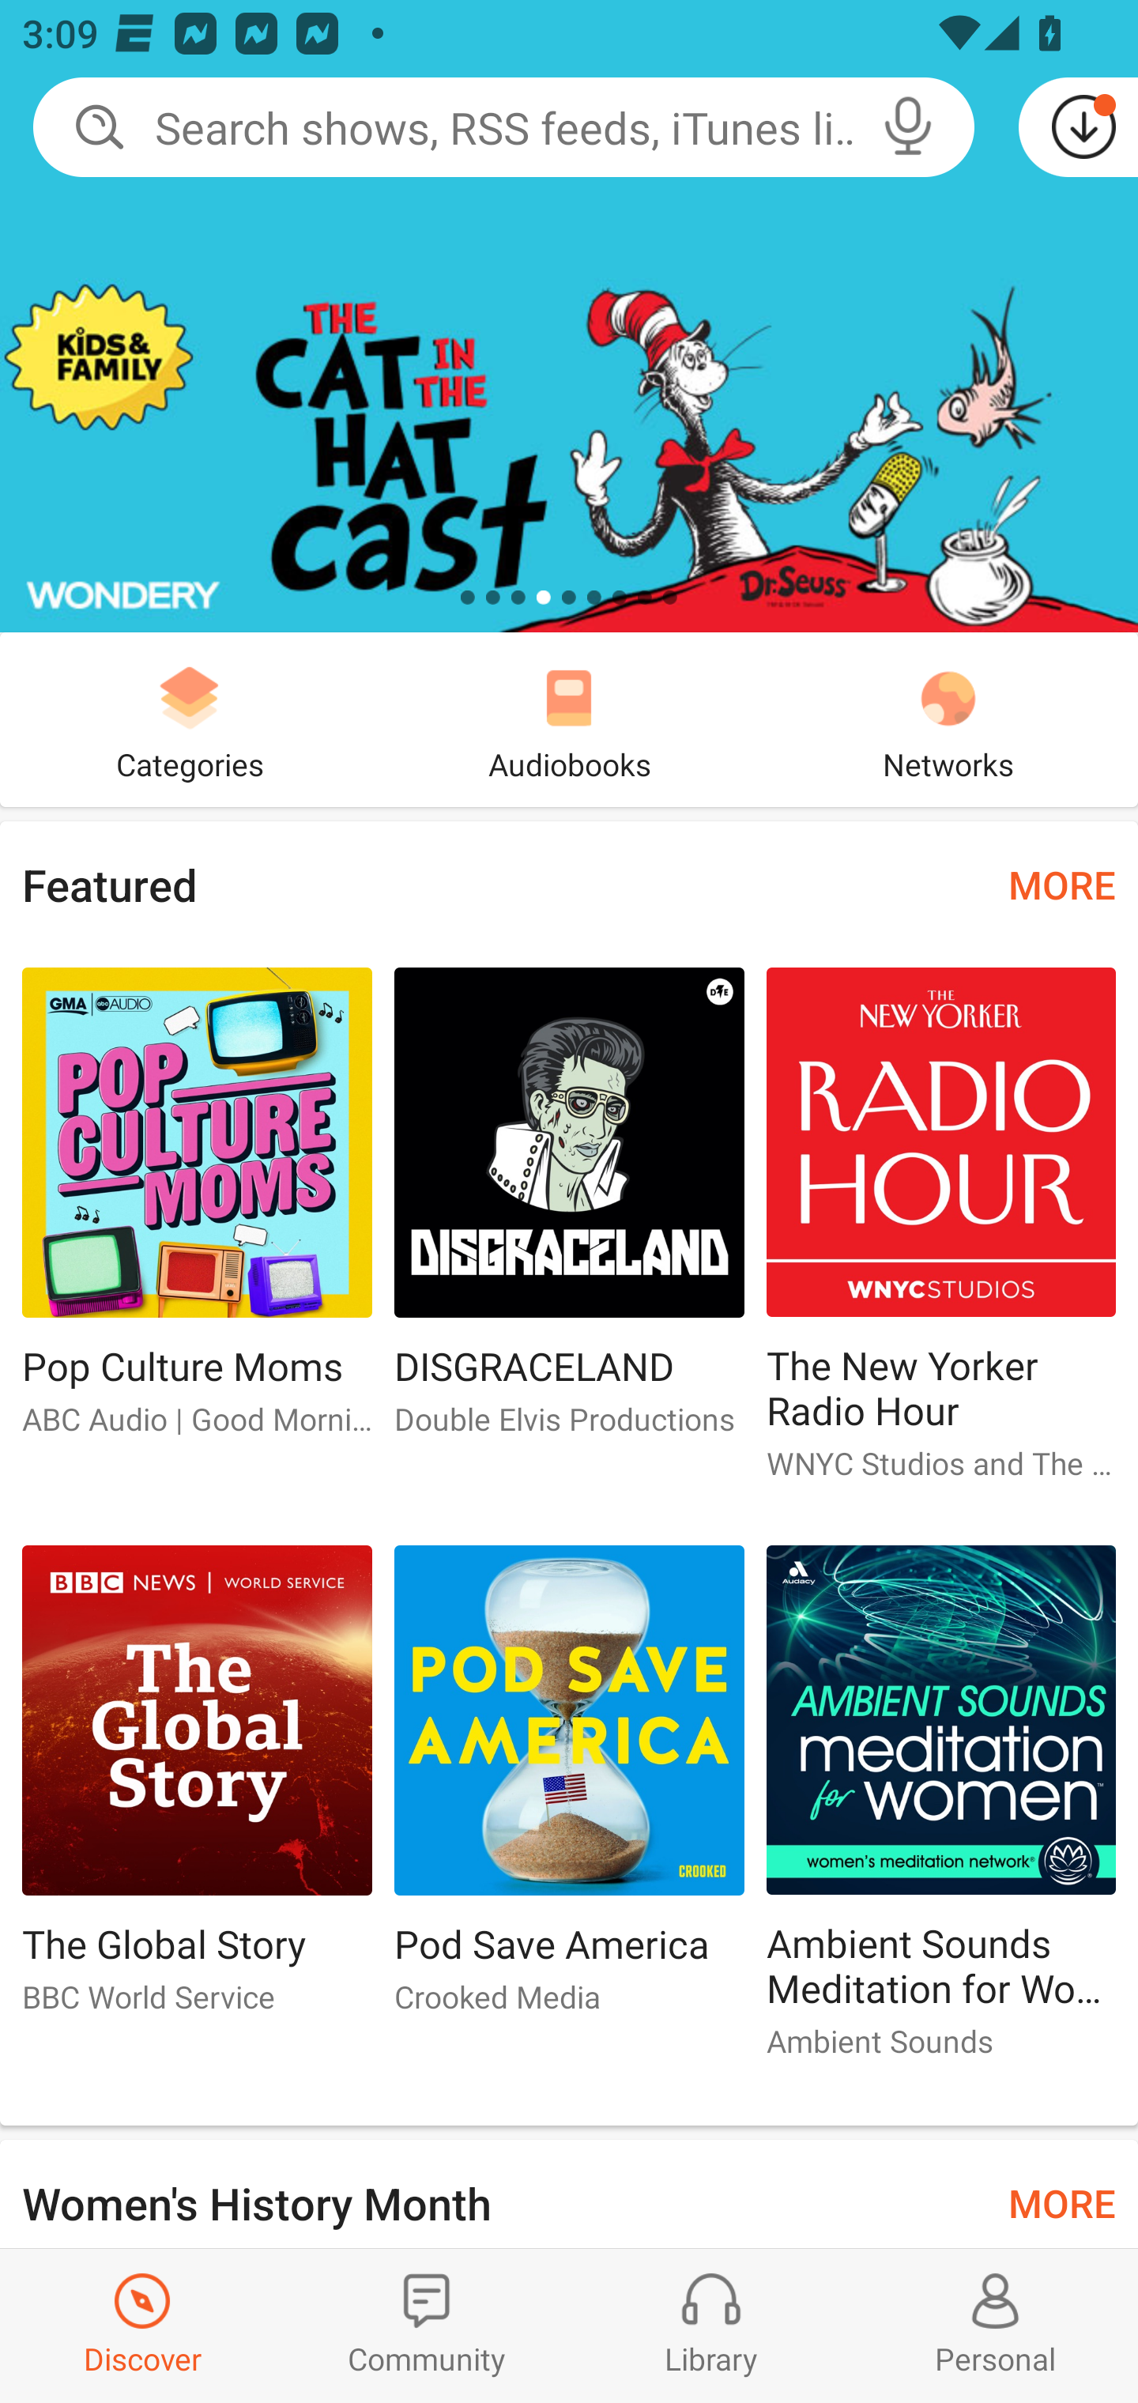  I want to click on MORE, so click(1062, 2202).